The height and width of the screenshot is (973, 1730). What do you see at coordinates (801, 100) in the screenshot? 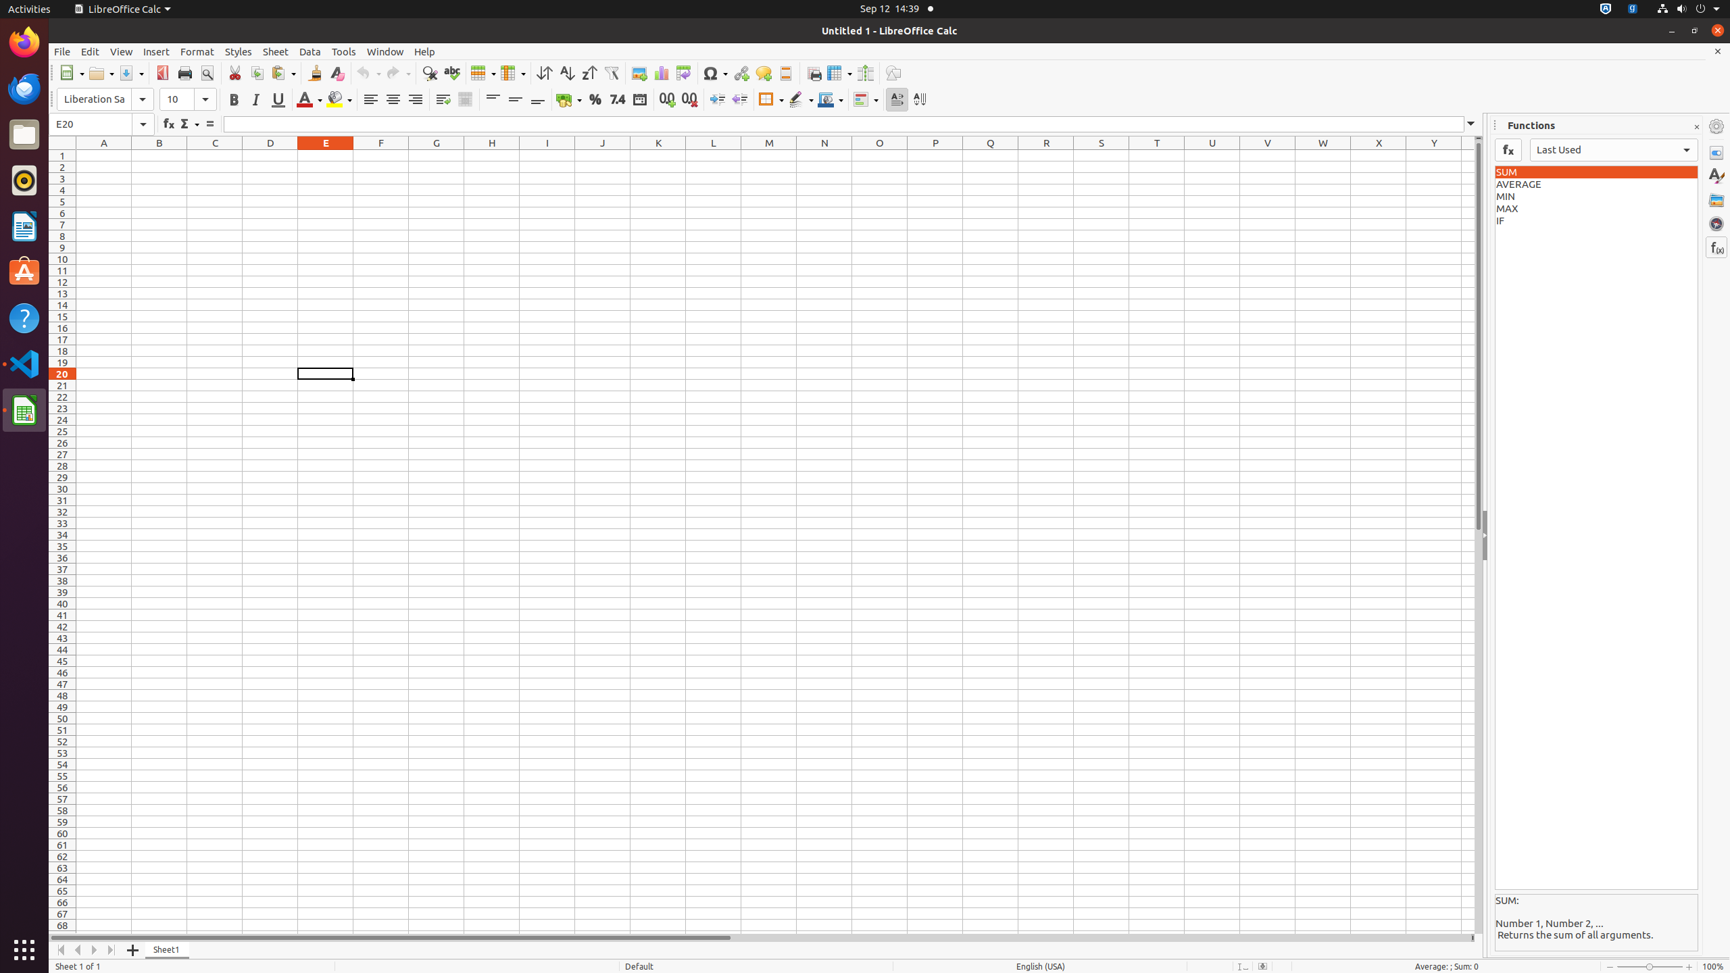
I see `Border Style` at bounding box center [801, 100].